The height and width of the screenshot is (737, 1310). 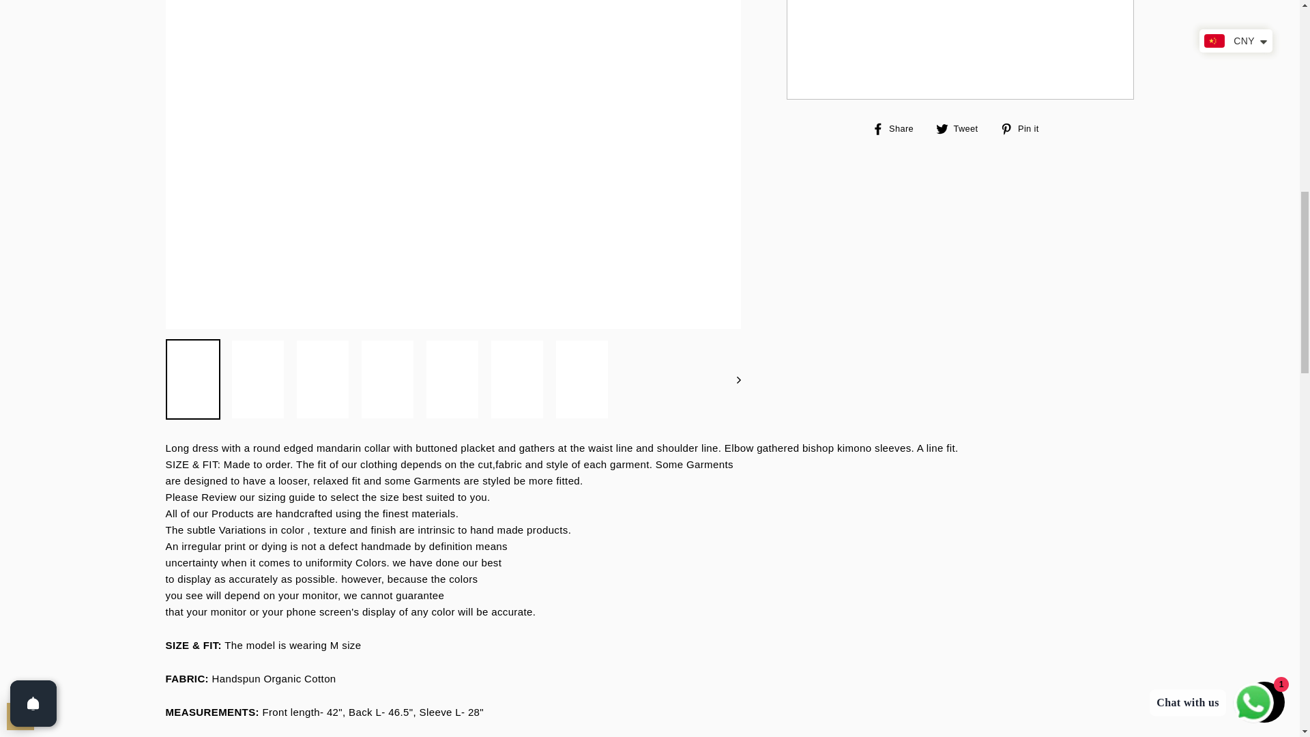 I want to click on Share on Facebook, so click(x=898, y=128).